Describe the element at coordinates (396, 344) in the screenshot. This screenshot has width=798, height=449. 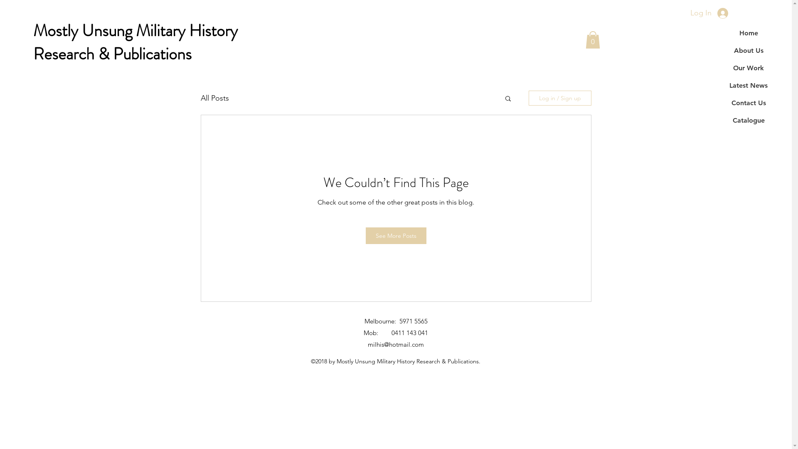
I see `milhis@hotmail.com` at that location.